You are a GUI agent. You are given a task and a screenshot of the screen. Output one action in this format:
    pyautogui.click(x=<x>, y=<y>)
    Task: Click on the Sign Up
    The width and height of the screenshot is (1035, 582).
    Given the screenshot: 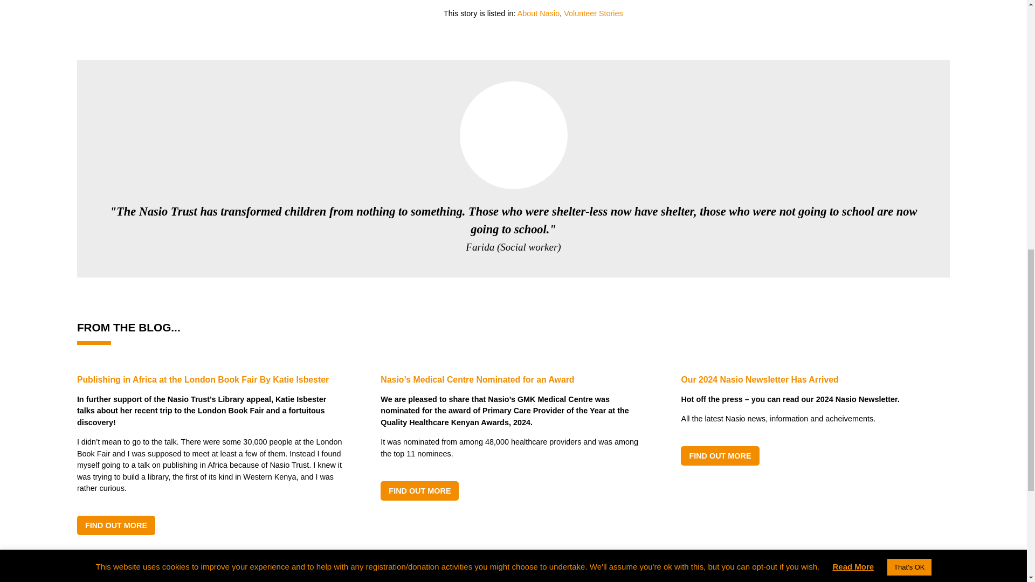 What is the action you would take?
    pyautogui.click(x=413, y=581)
    